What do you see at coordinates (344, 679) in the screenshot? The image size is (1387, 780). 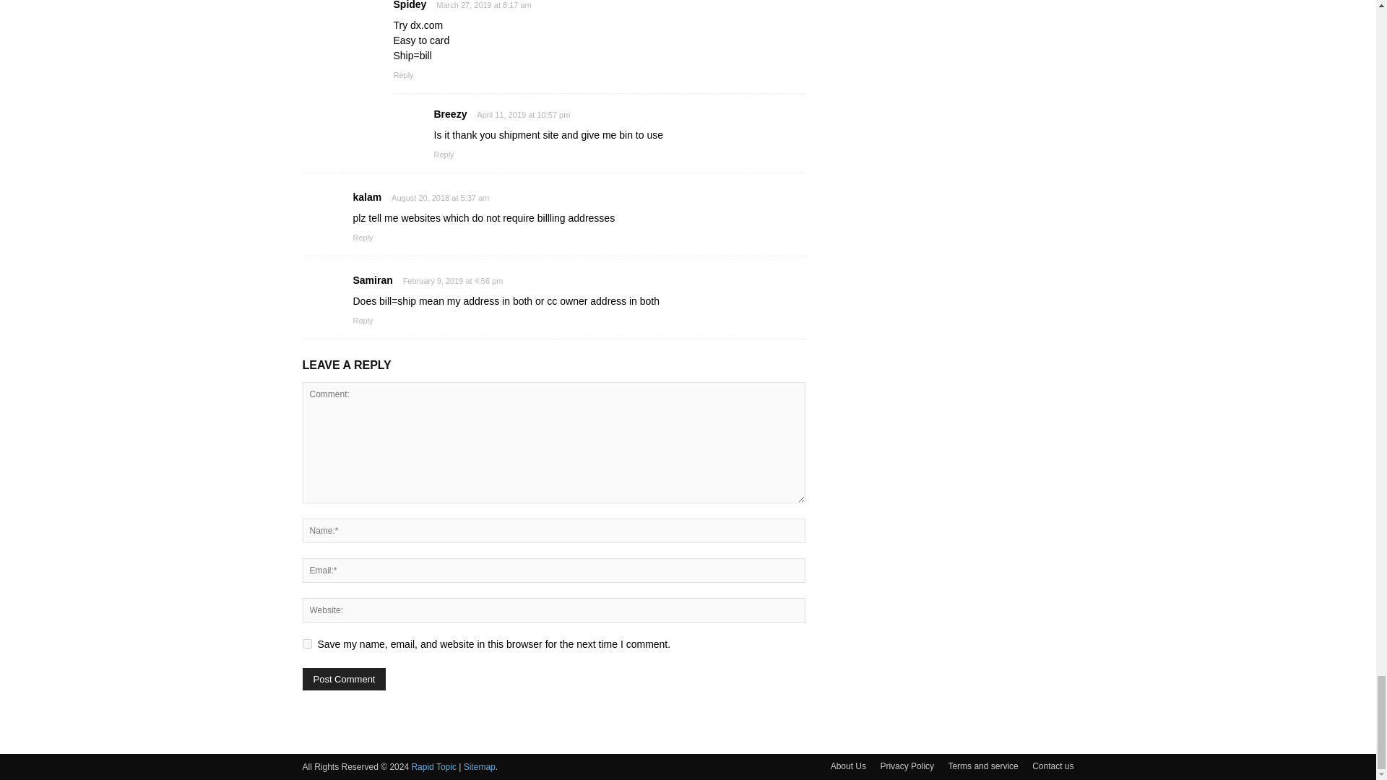 I see `Post Comment` at bounding box center [344, 679].